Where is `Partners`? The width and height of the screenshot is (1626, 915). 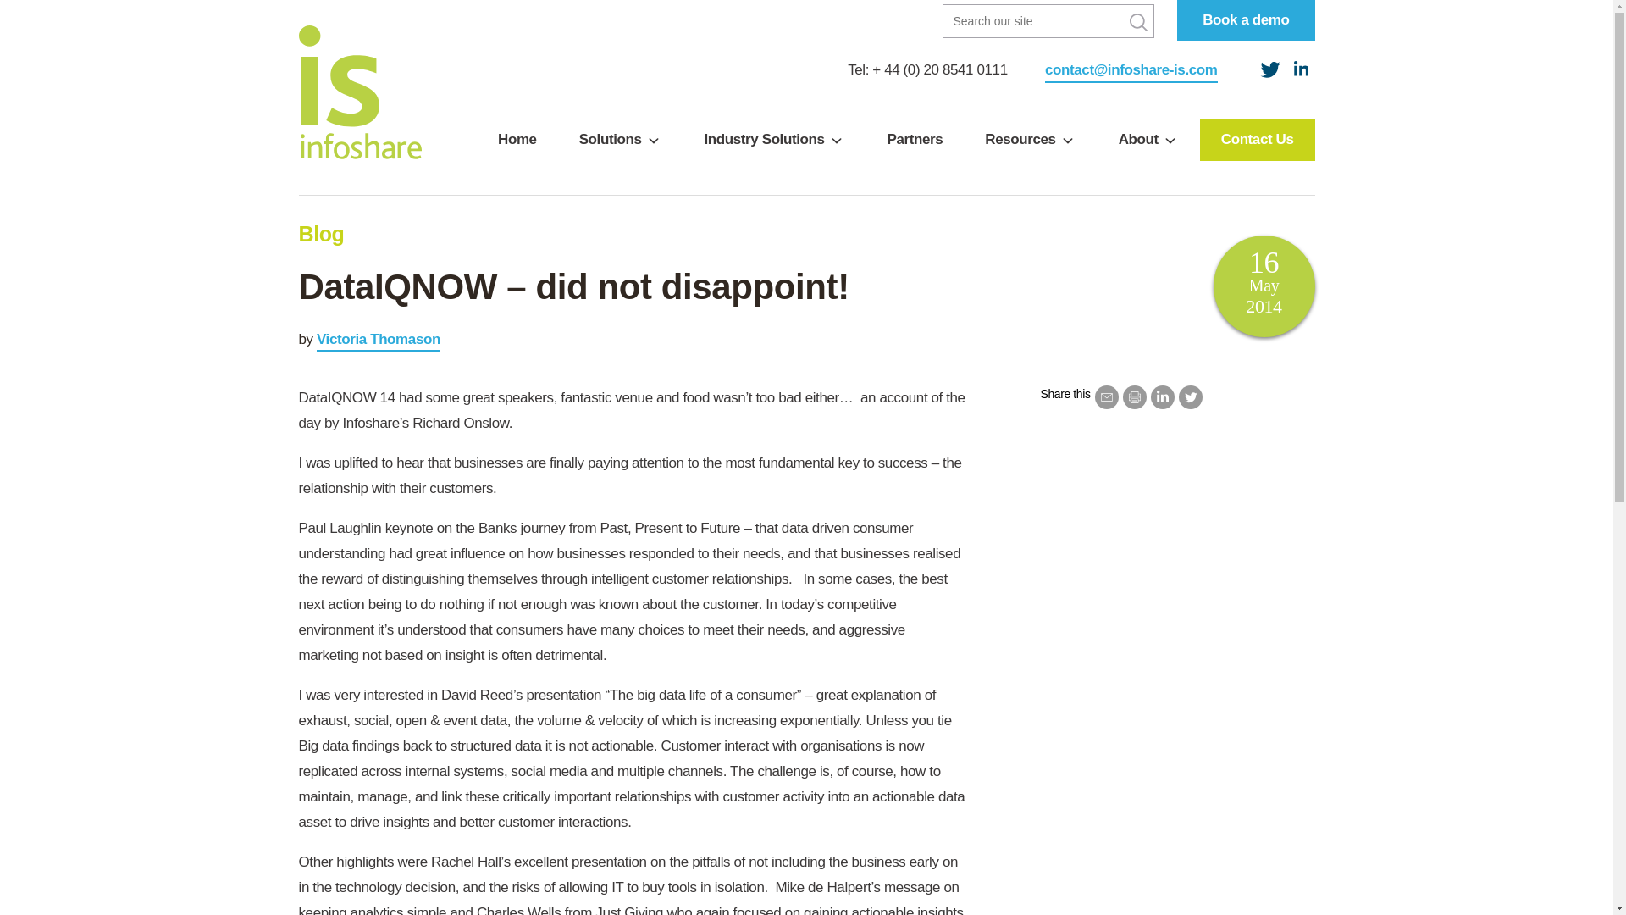 Partners is located at coordinates (915, 140).